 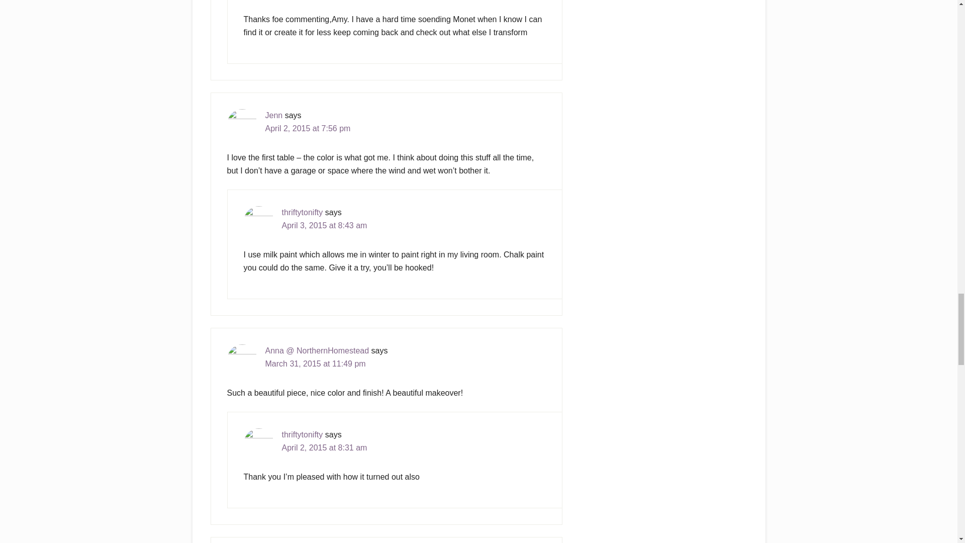 What do you see at coordinates (308, 128) in the screenshot?
I see `April 2, 2015 at 7:56 pm` at bounding box center [308, 128].